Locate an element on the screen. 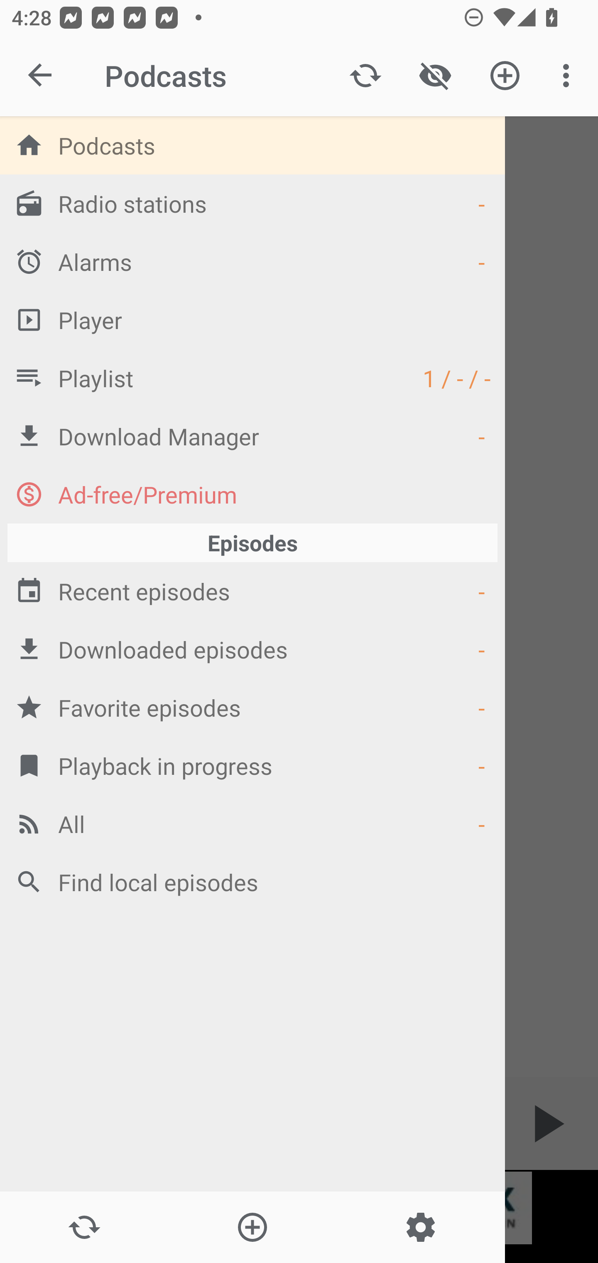 Image resolution: width=598 pixels, height=1263 pixels. Podcasts is located at coordinates (252, 145).